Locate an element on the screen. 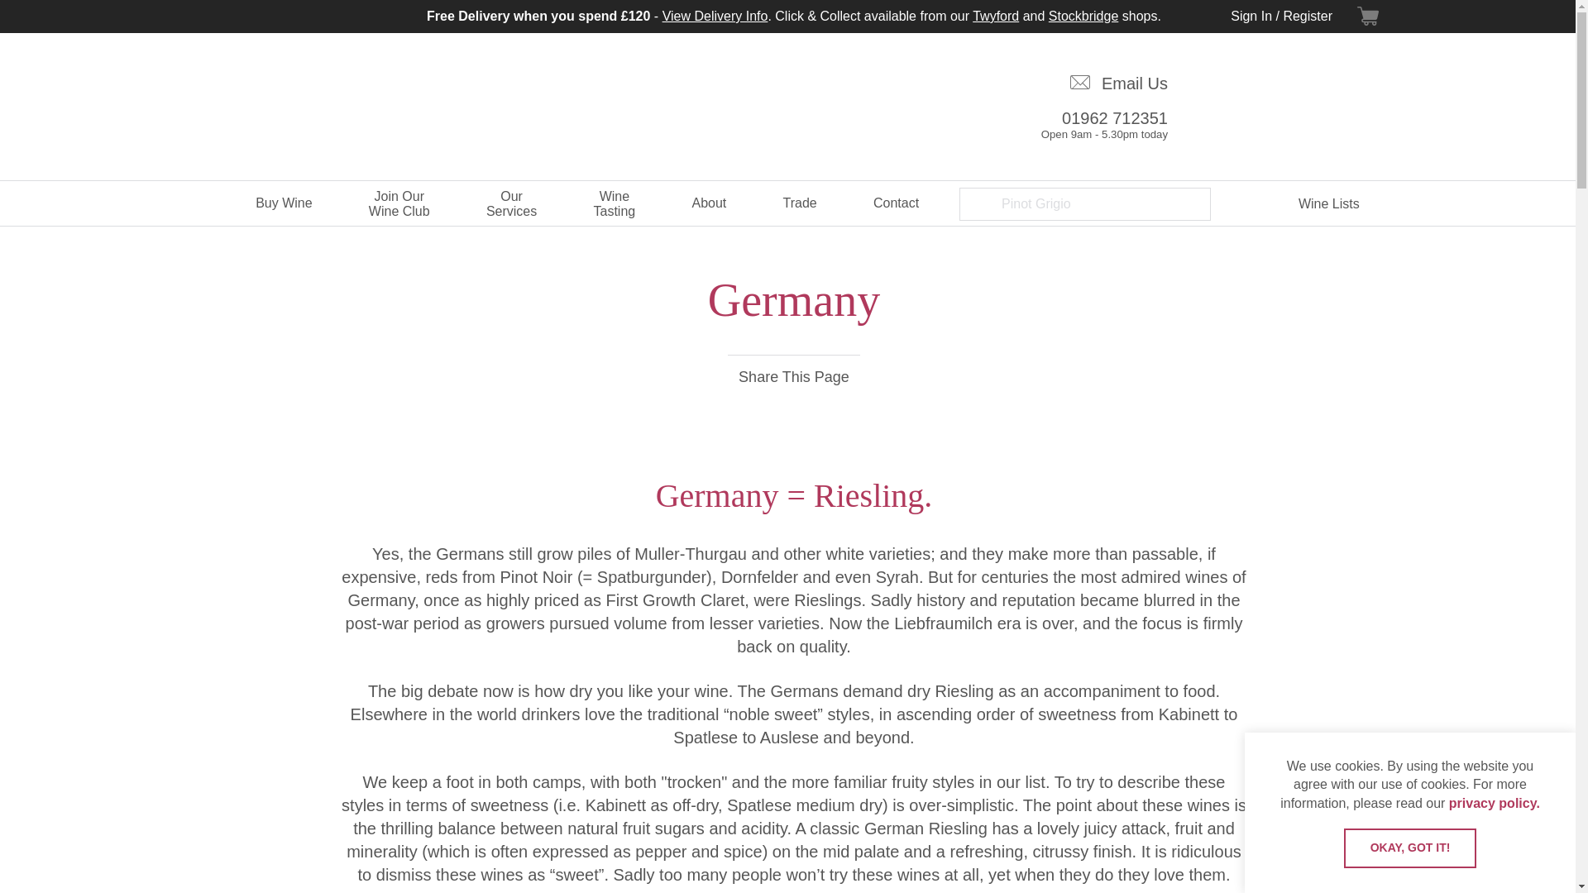 The image size is (1588, 893). View Delivery Info is located at coordinates (715, 16).